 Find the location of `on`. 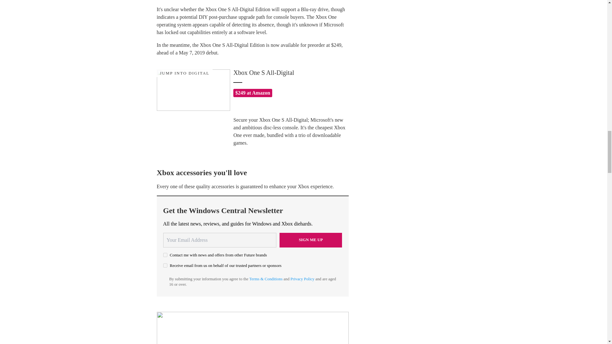

on is located at coordinates (165, 255).